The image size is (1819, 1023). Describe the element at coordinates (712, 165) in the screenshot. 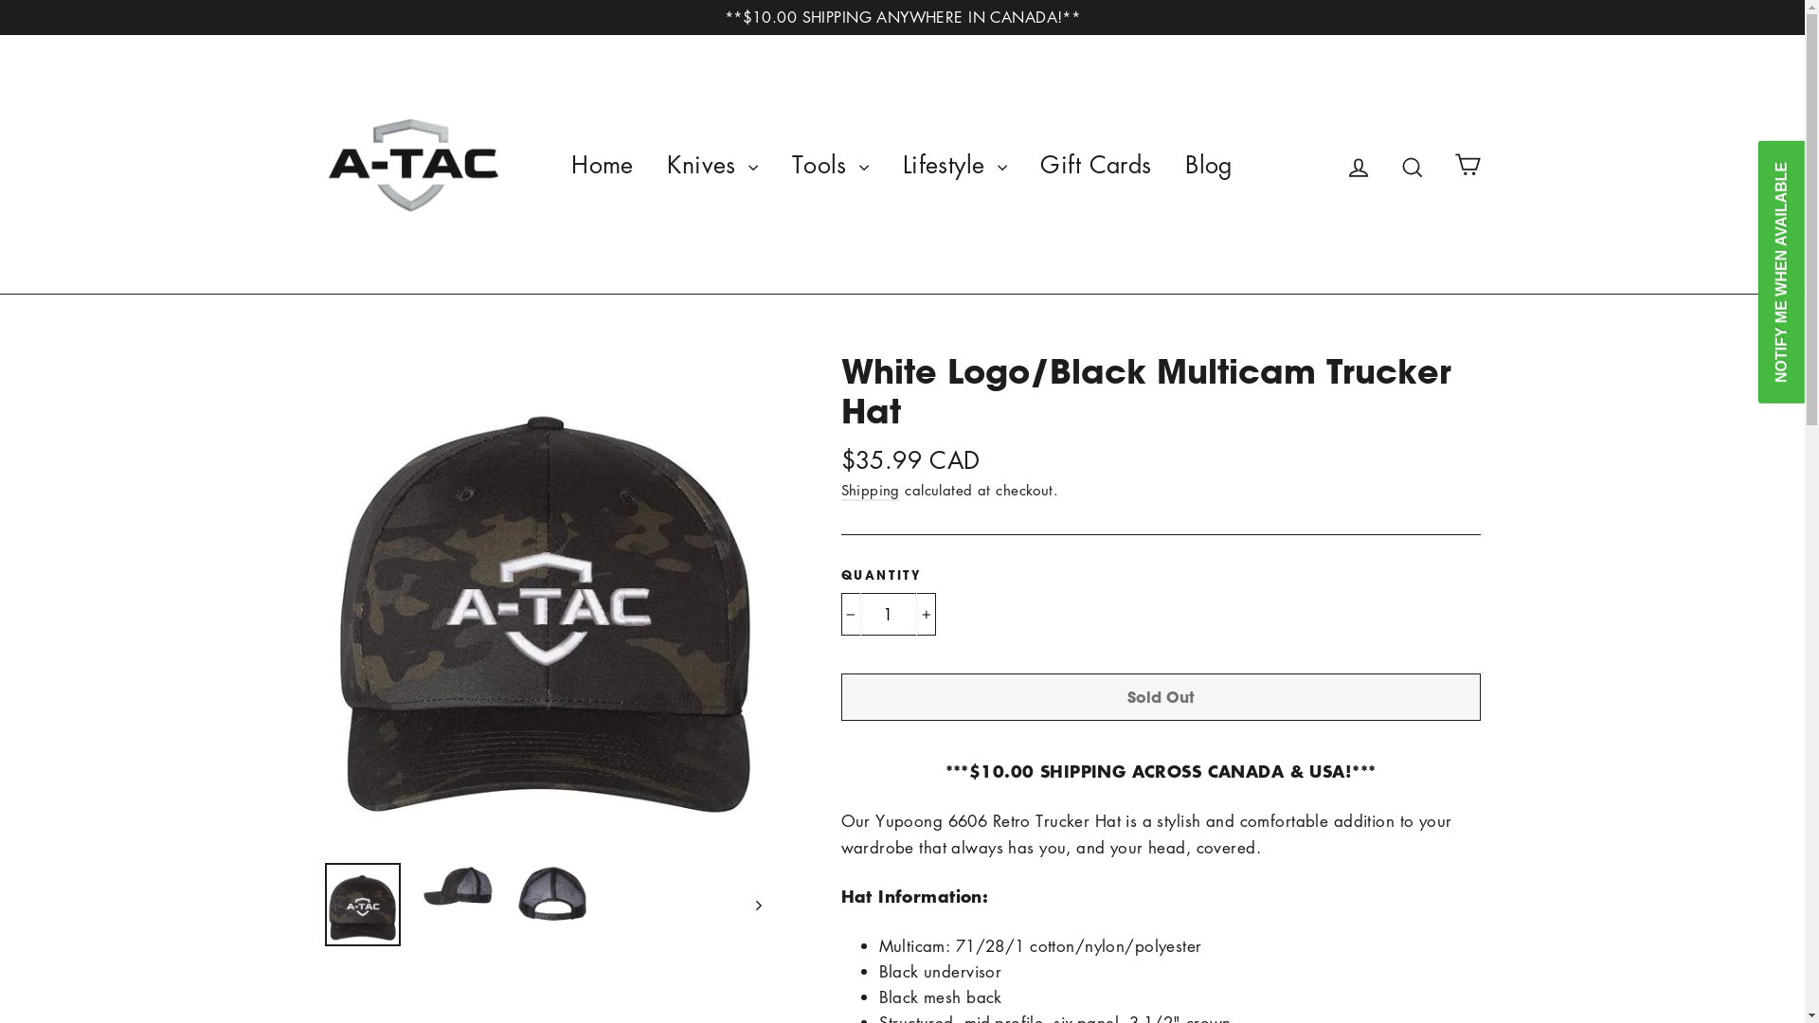

I see `Knives` at that location.